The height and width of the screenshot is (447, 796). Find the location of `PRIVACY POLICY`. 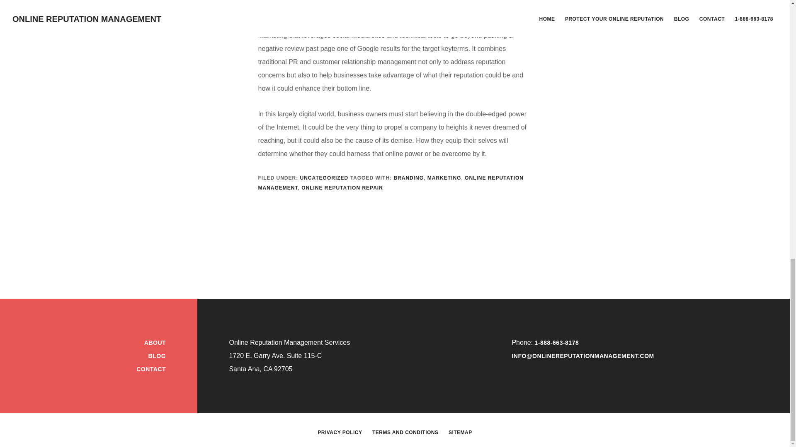

PRIVACY POLICY is located at coordinates (340, 432).